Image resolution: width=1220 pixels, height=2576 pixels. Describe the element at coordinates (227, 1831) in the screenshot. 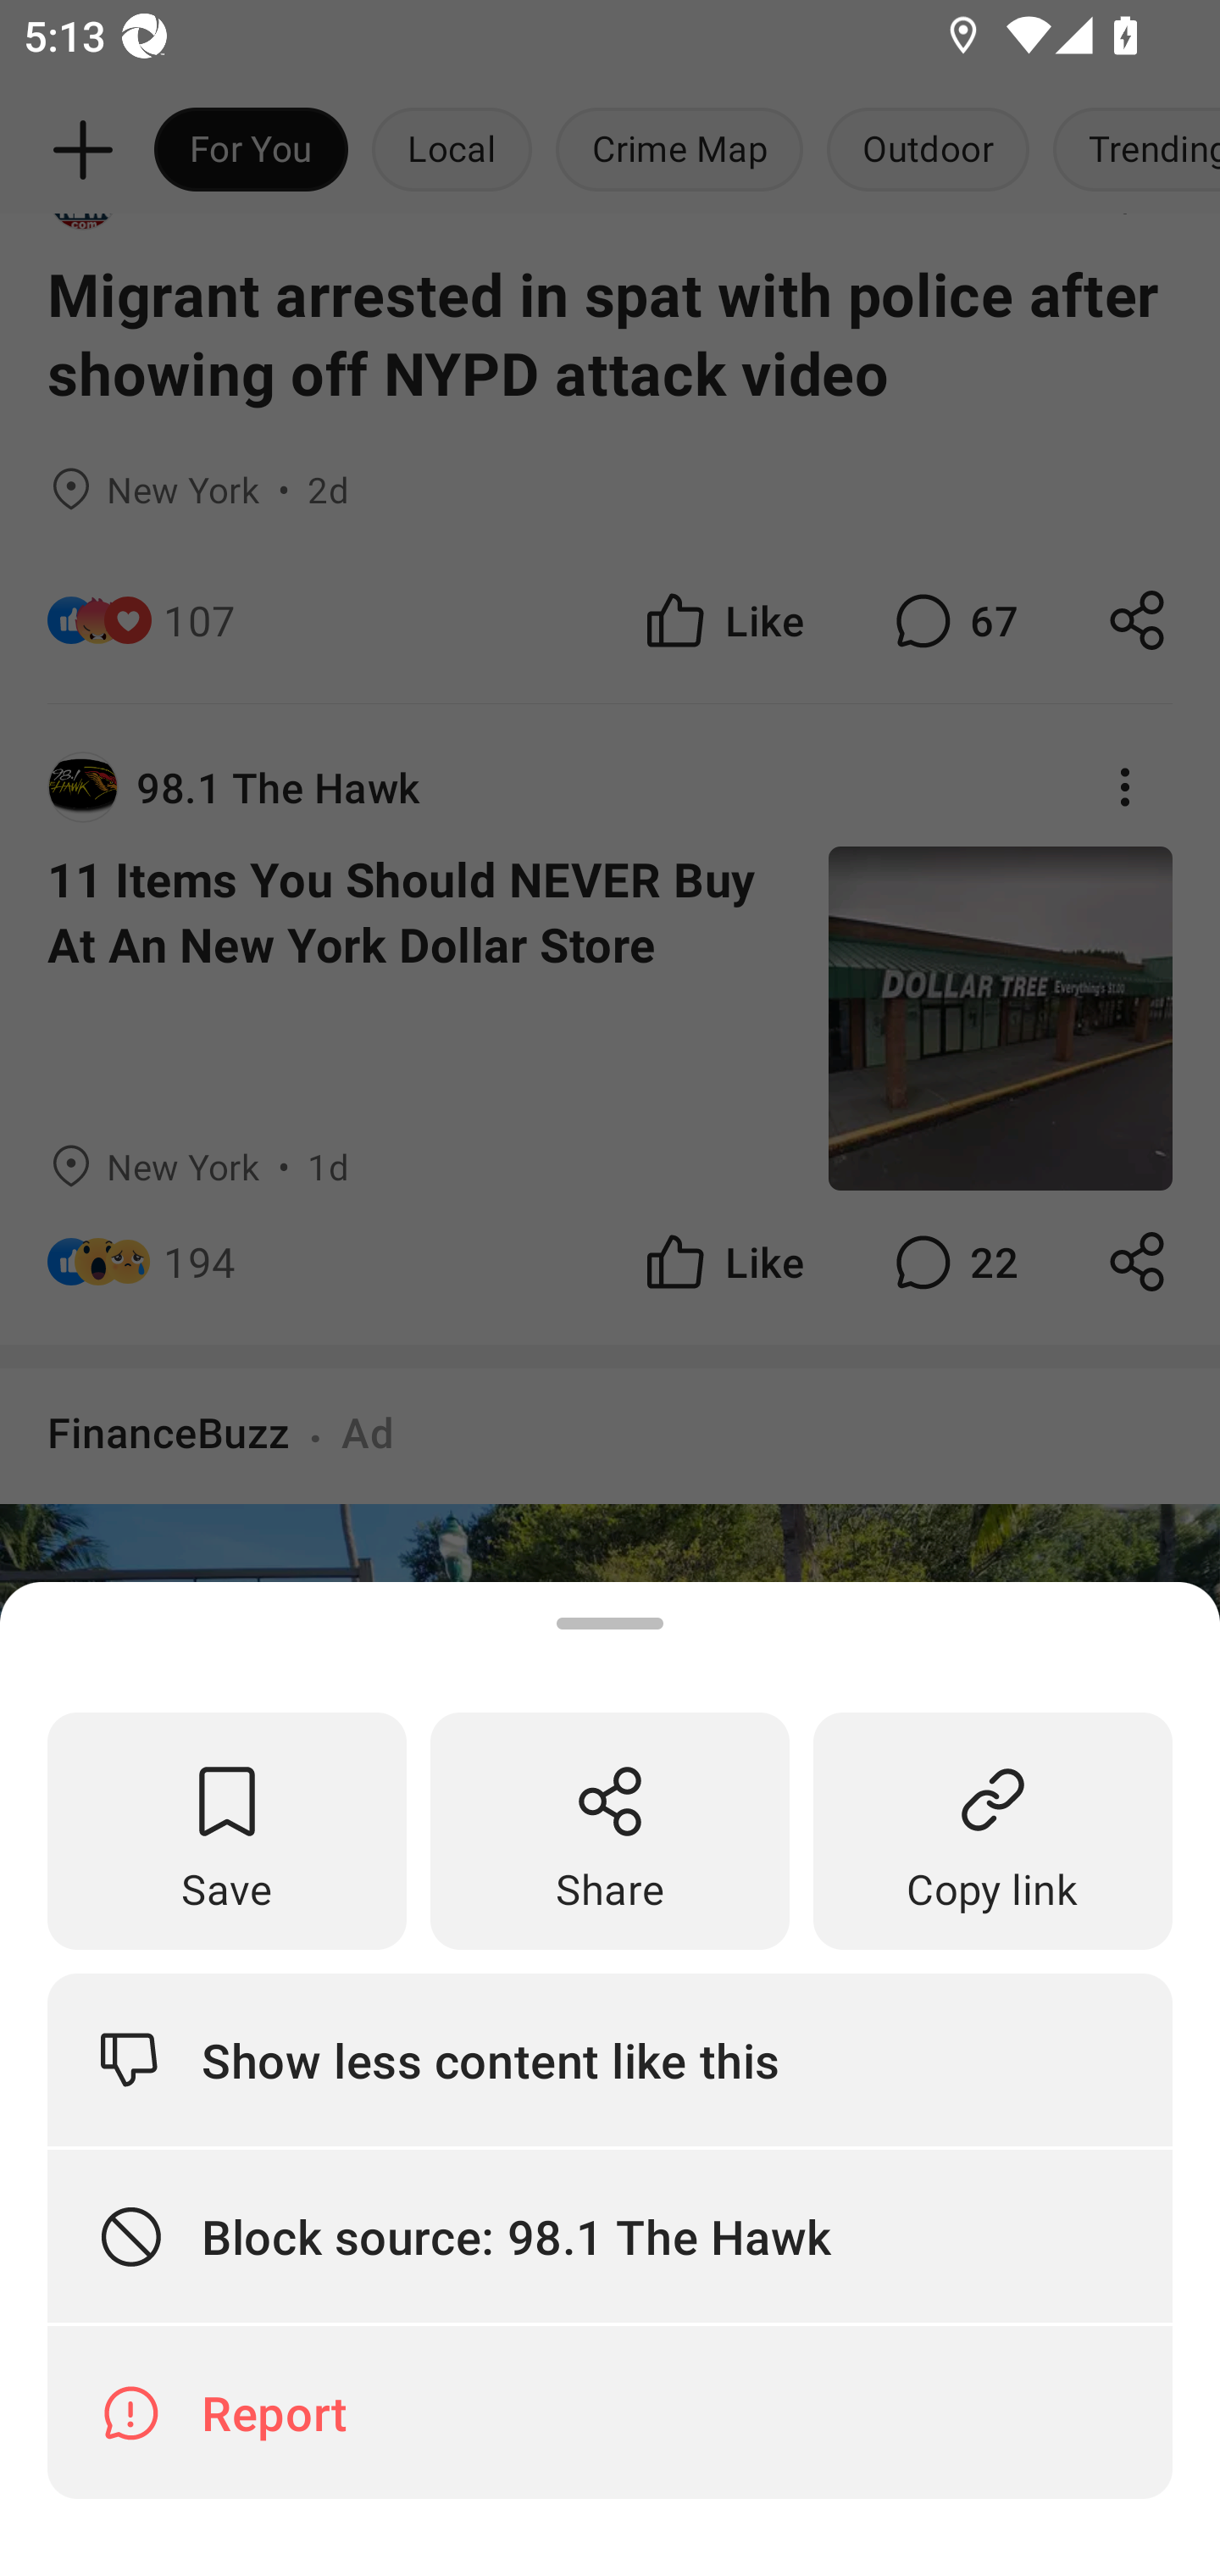

I see `Save` at that location.